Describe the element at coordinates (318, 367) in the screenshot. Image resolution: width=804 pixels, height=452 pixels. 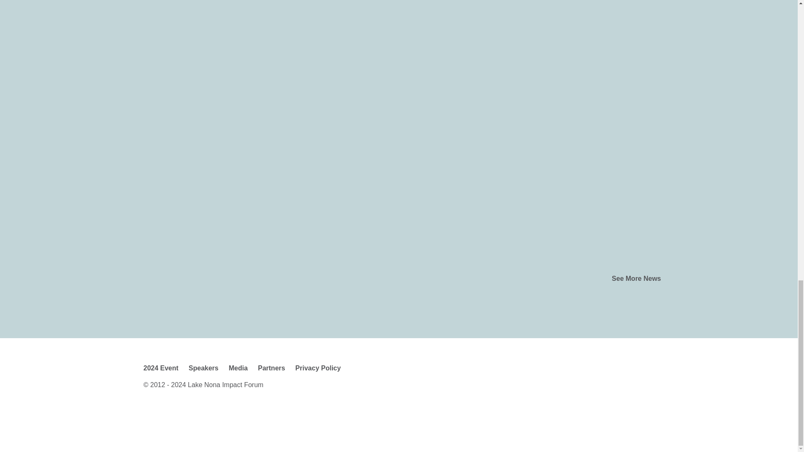
I see `Privacy Policy` at that location.